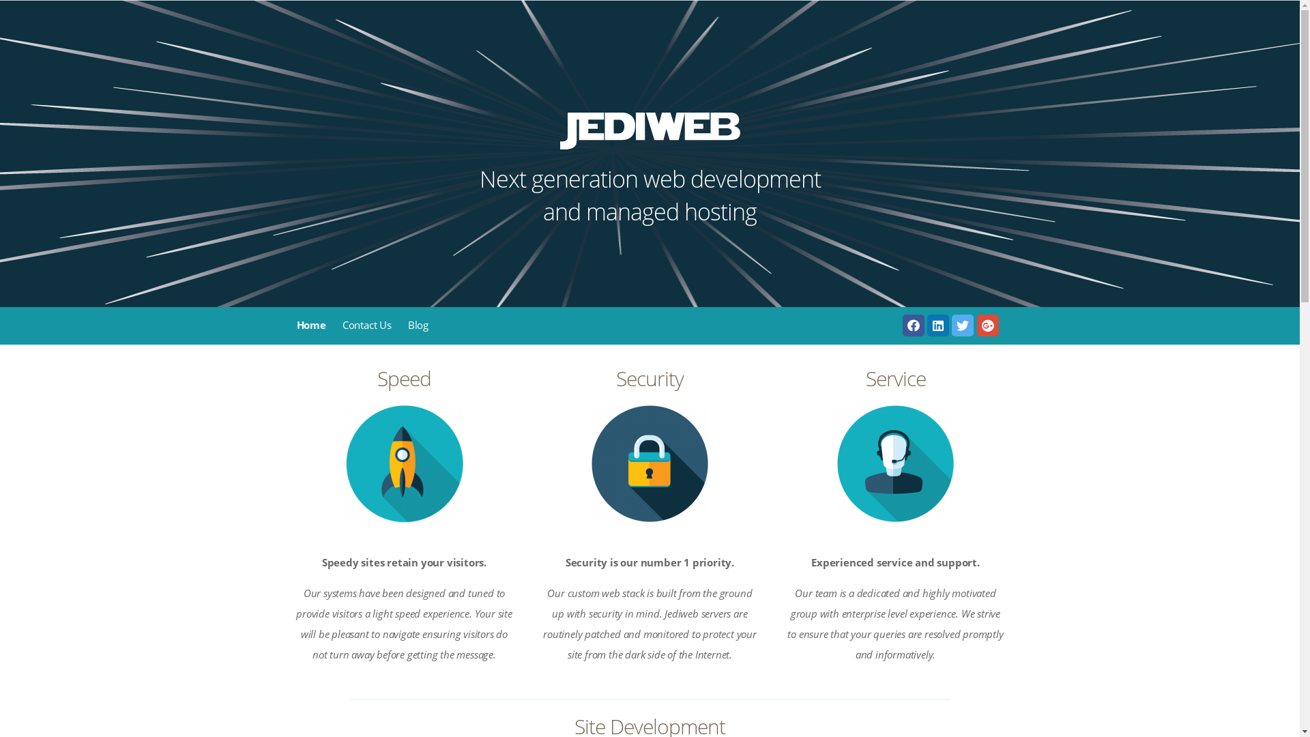  I want to click on Google+, so click(988, 326).